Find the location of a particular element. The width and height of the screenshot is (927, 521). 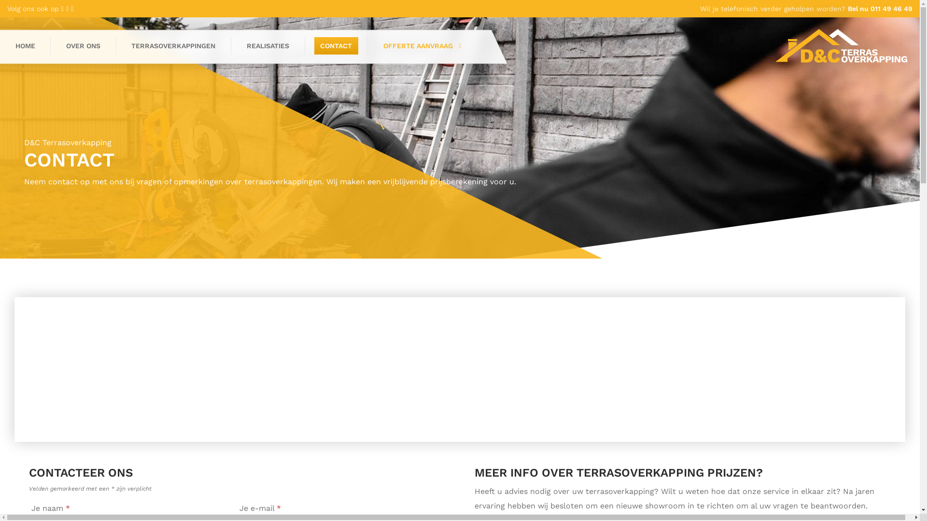

HOME is located at coordinates (25, 46).